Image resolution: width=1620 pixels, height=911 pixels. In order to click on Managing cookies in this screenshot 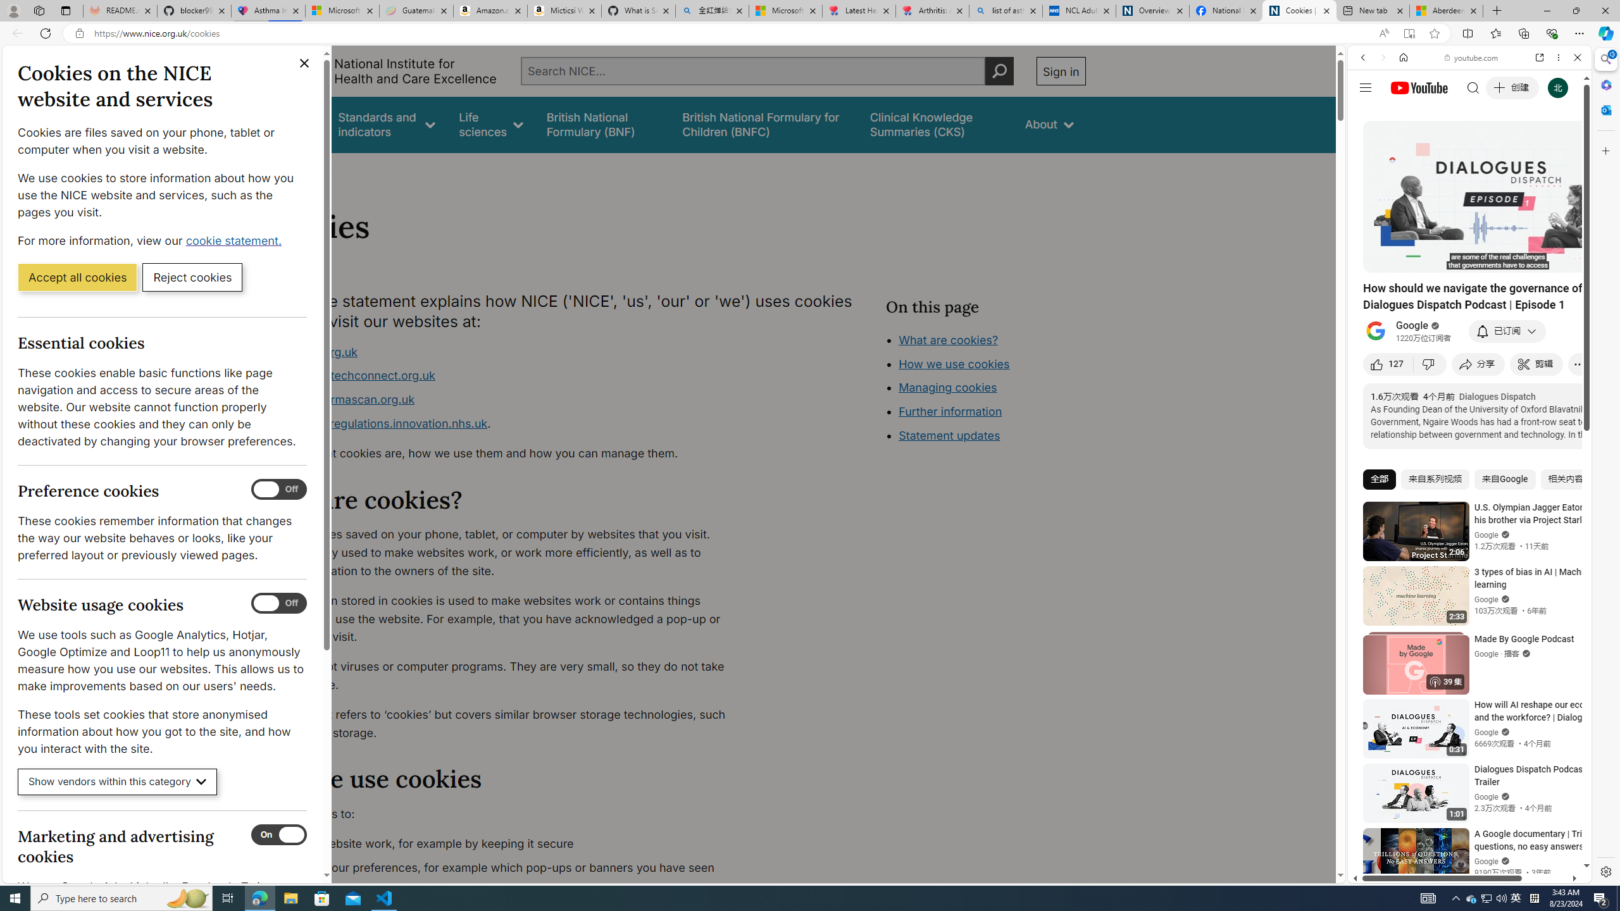, I will do `click(948, 387)`.